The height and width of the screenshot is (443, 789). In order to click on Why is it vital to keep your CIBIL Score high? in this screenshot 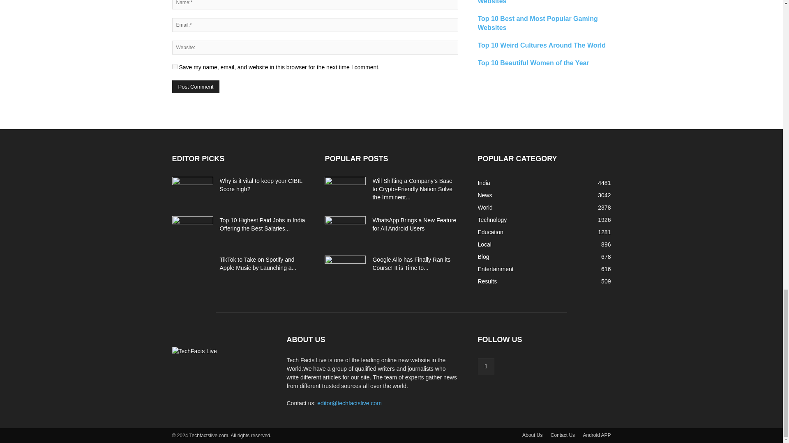, I will do `click(192, 191)`.